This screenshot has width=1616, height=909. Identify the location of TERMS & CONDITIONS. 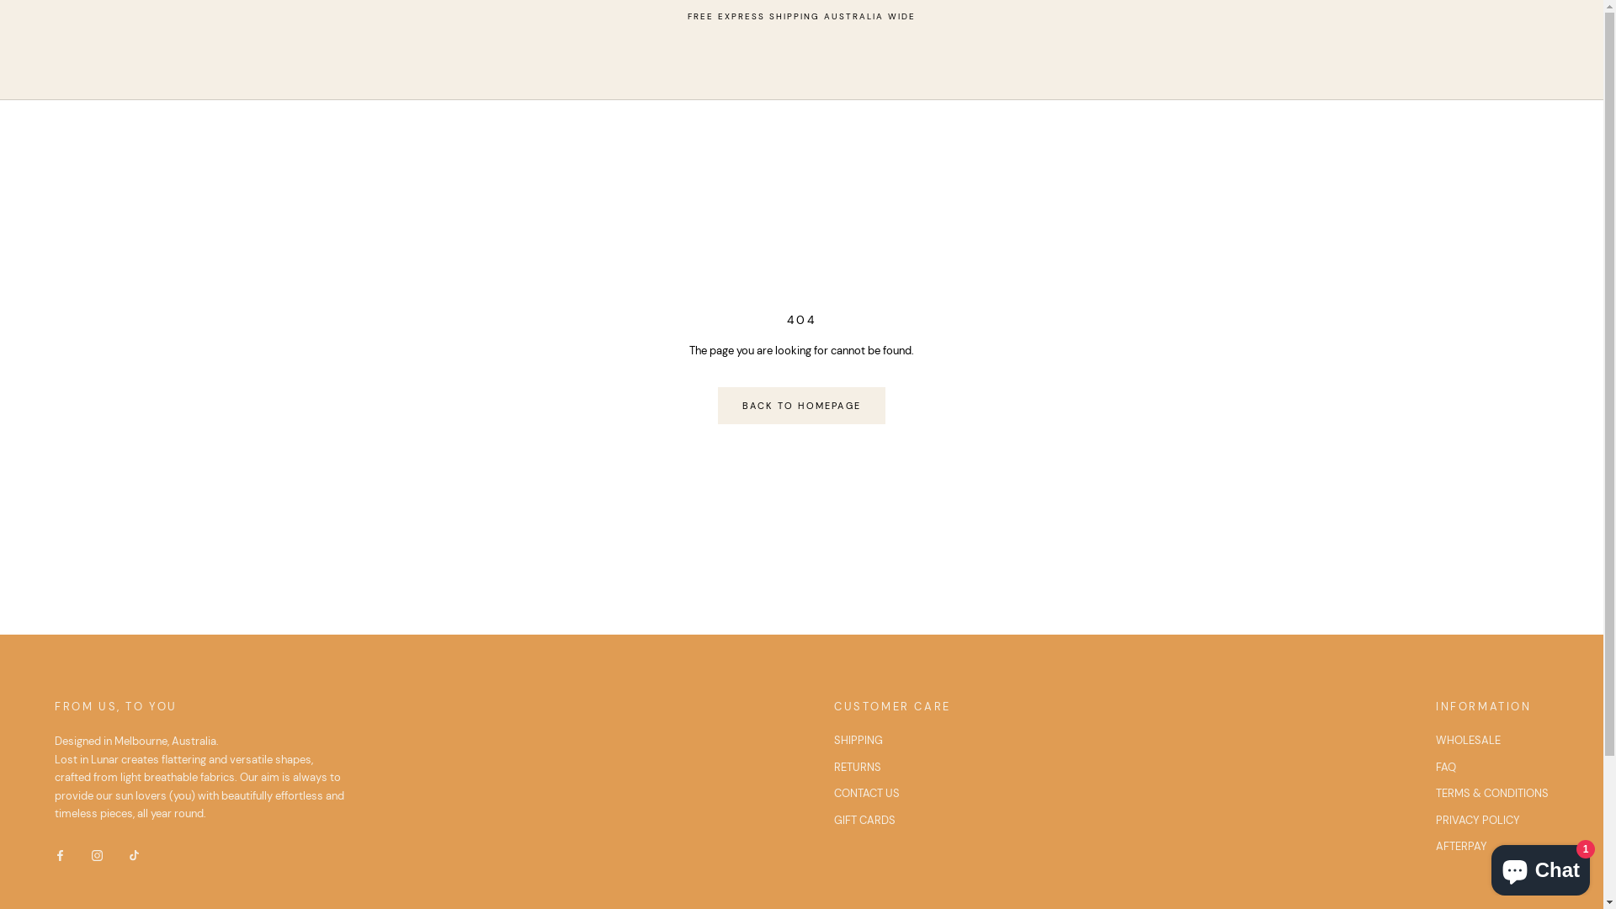
(1492, 794).